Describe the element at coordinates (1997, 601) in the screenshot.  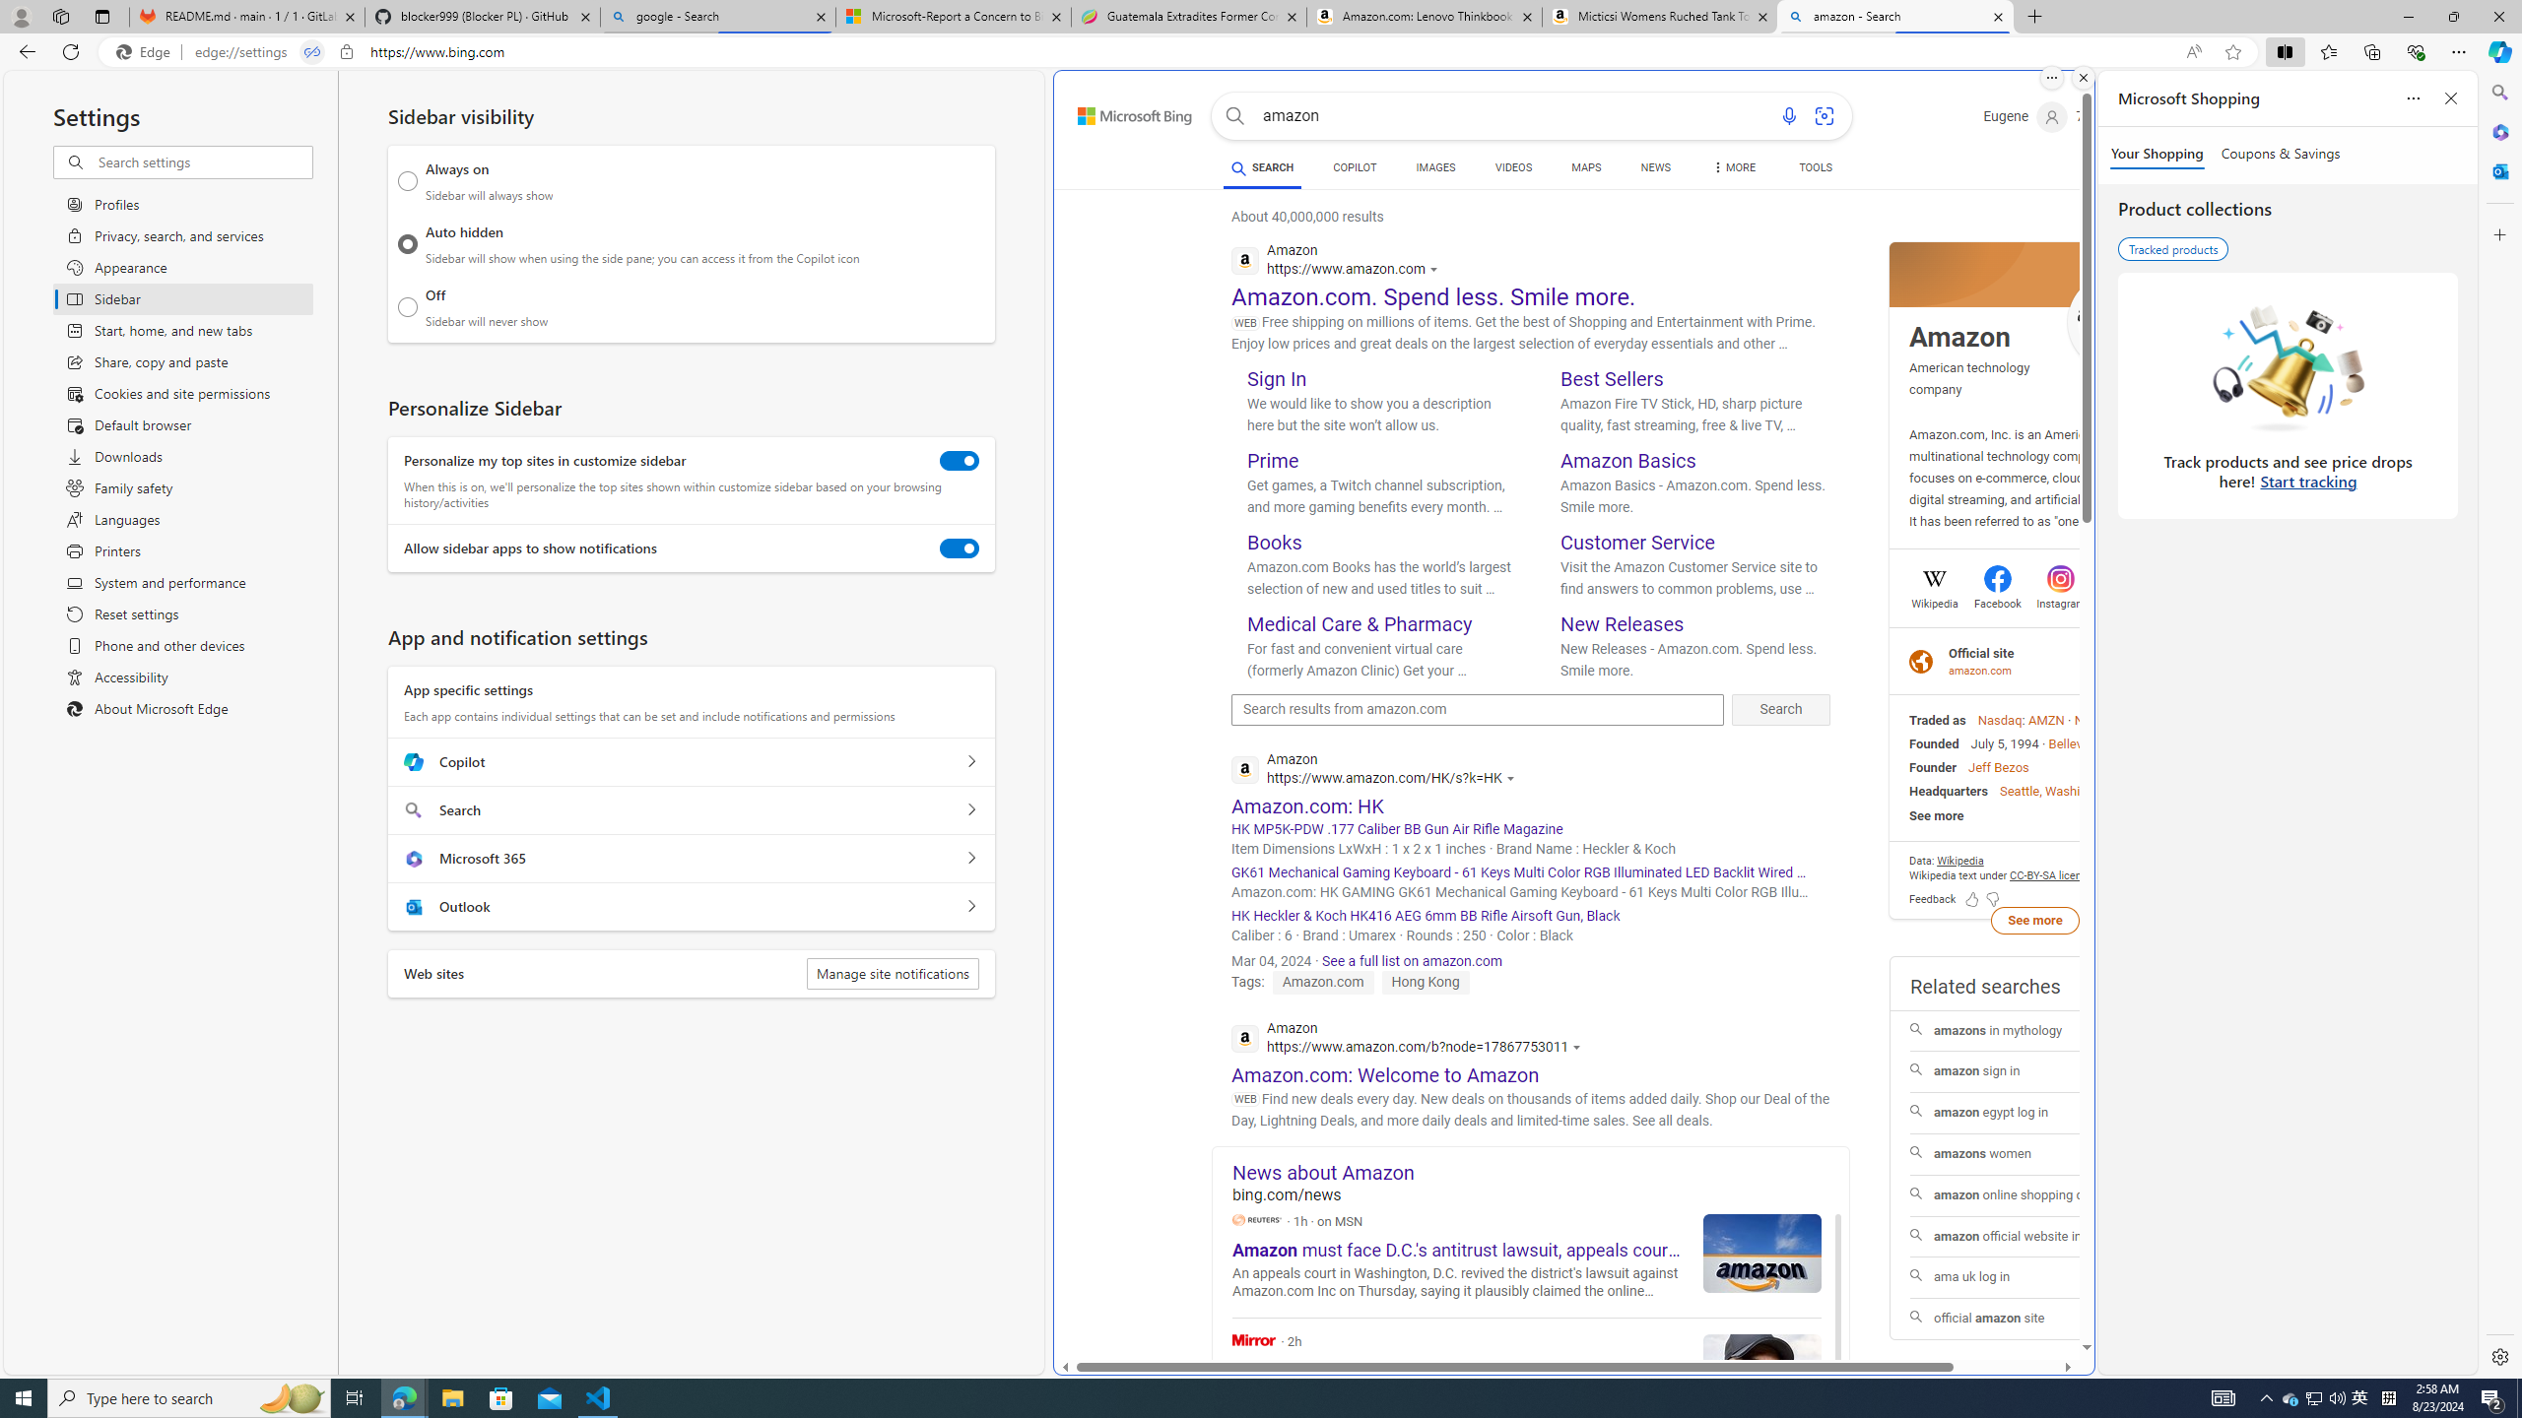
I see `Facebook` at that location.